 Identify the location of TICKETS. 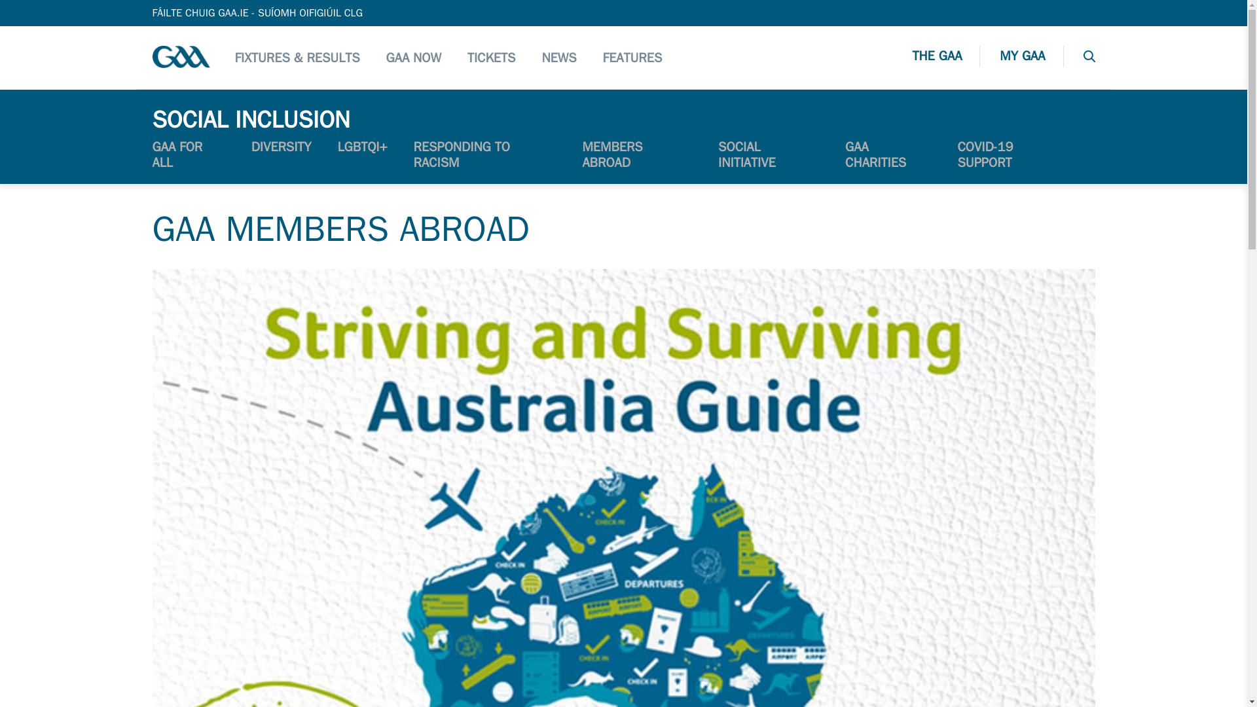
(491, 57).